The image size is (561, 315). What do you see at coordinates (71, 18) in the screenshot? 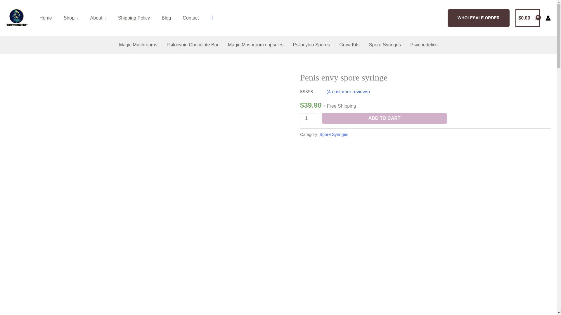
I see `Shop` at bounding box center [71, 18].